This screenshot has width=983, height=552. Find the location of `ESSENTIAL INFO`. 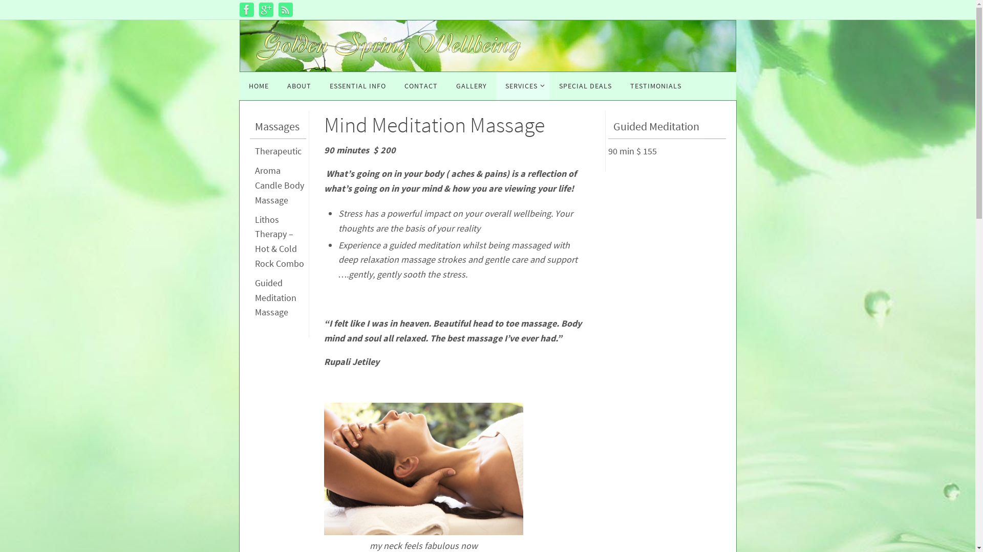

ESSENTIAL INFO is located at coordinates (358, 86).